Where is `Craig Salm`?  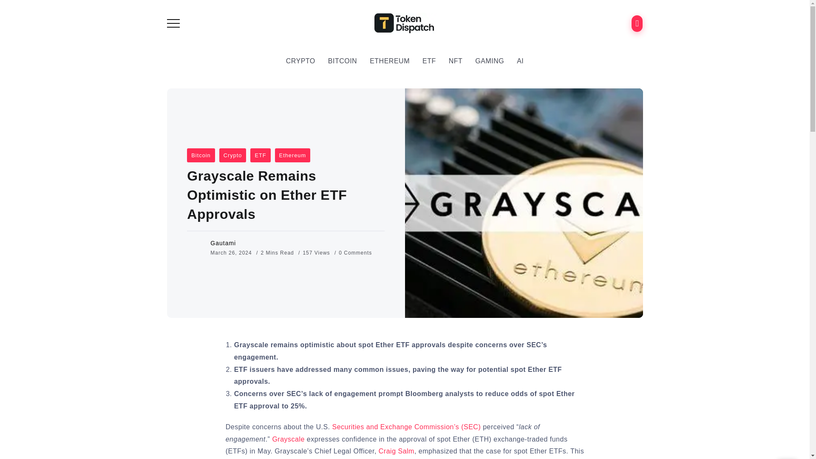 Craig Salm is located at coordinates (396, 451).